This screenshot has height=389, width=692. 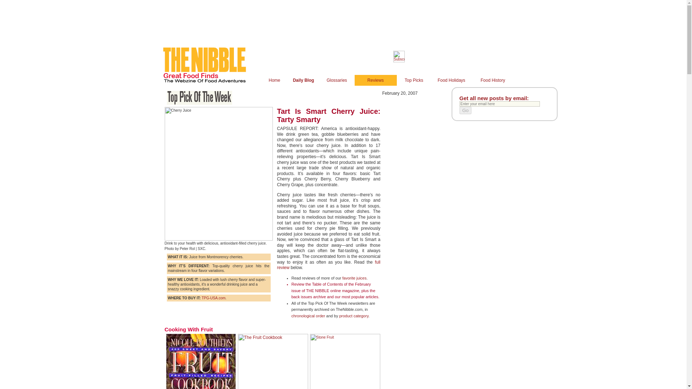 What do you see at coordinates (451, 80) in the screenshot?
I see `Food Holidays` at bounding box center [451, 80].